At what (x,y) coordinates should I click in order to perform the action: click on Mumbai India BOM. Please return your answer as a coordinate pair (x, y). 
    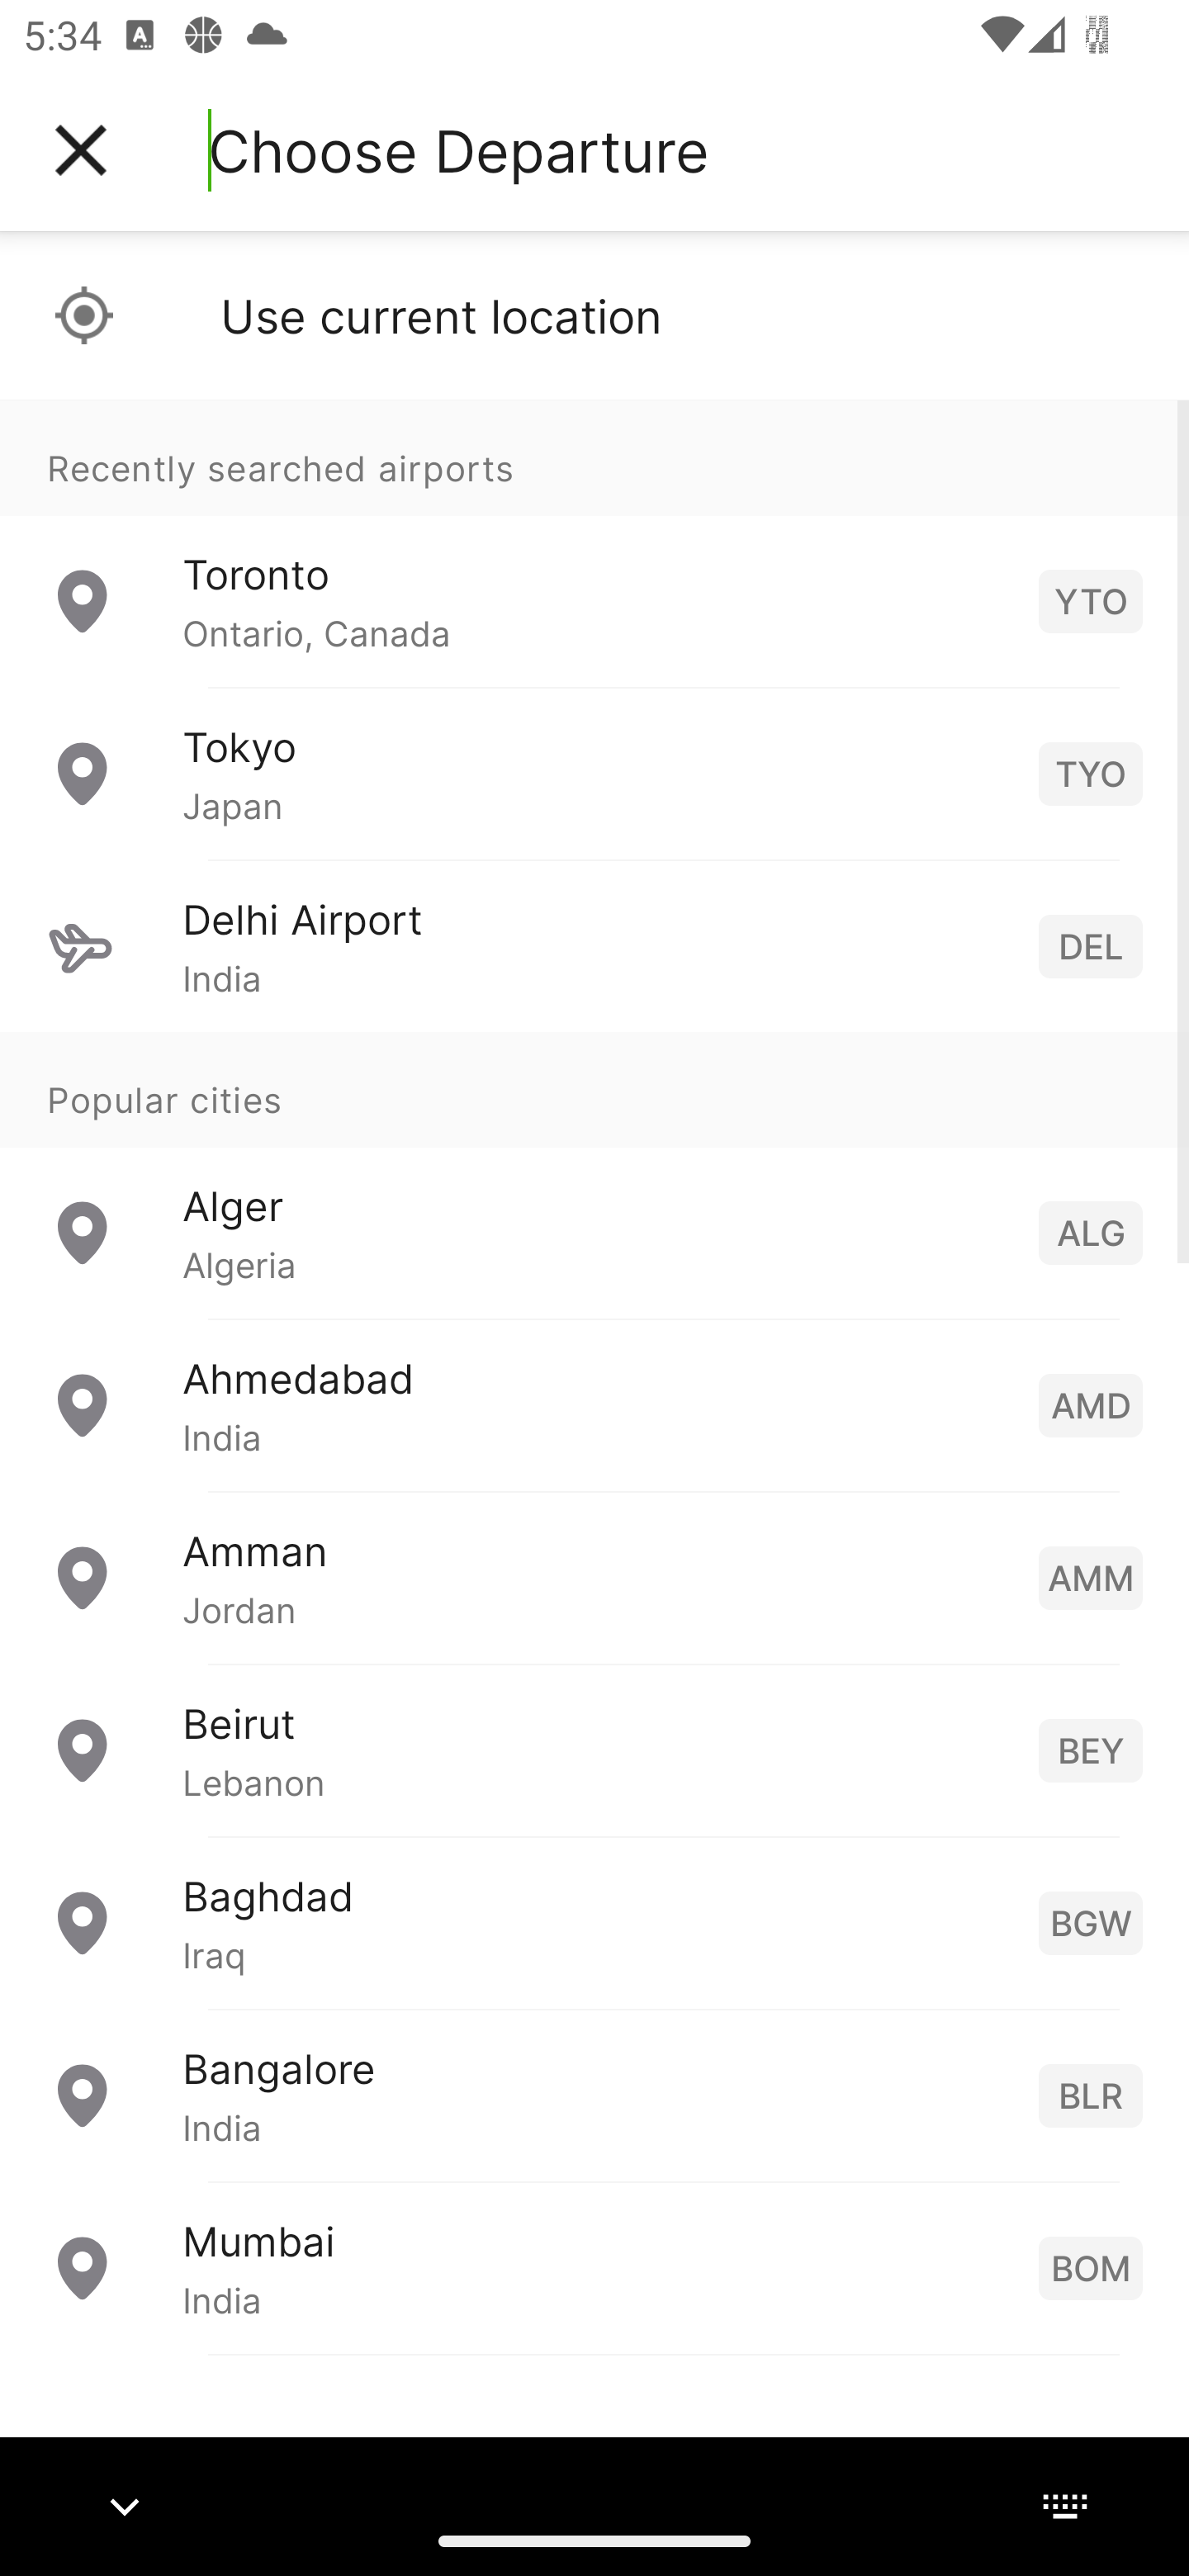
    Looking at the image, I should click on (594, 2267).